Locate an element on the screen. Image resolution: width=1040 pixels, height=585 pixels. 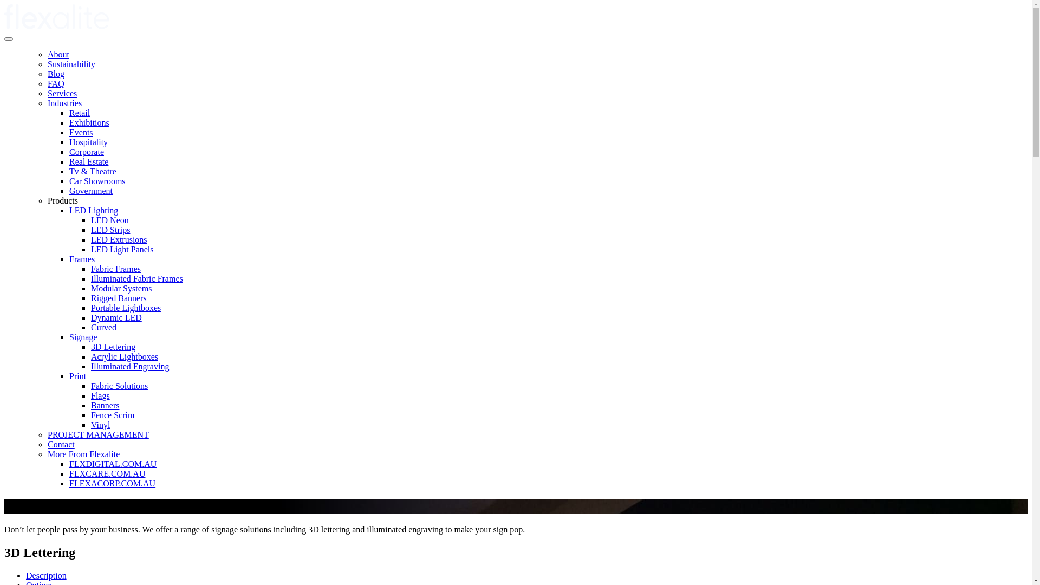
About is located at coordinates (58, 54).